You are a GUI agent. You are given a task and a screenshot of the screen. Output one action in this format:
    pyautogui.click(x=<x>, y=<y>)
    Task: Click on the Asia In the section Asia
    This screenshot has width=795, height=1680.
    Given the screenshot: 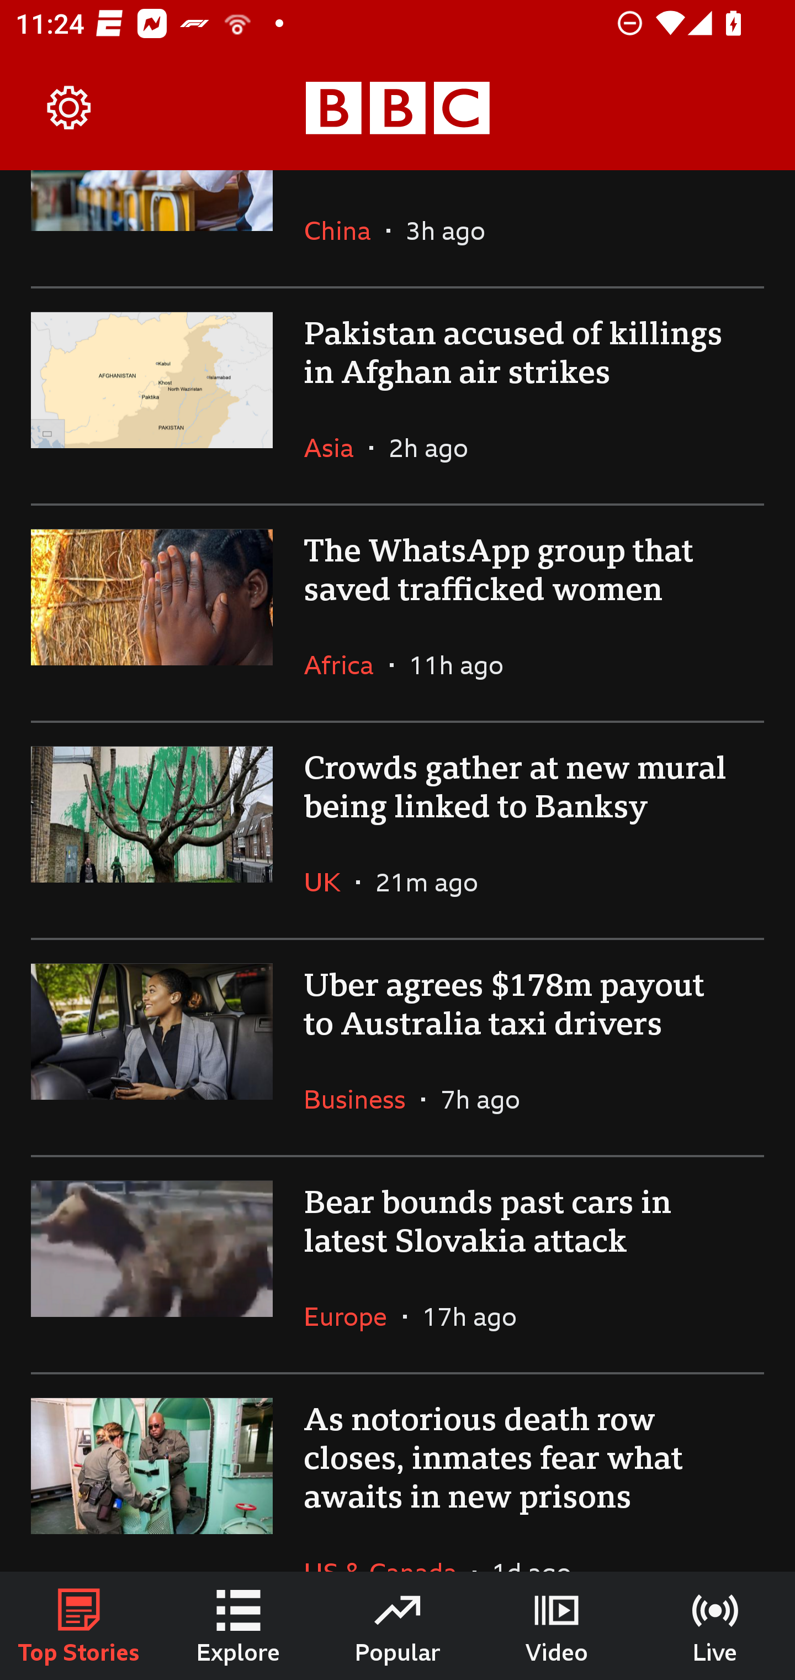 What is the action you would take?
    pyautogui.click(x=337, y=448)
    